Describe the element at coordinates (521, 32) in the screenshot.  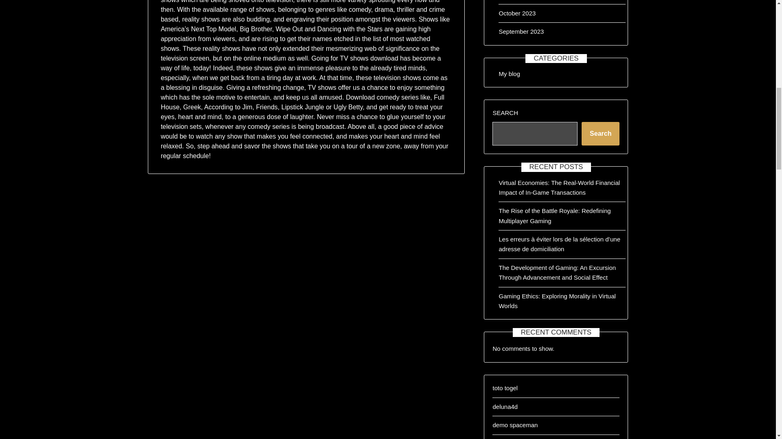
I see `September 2023` at that location.